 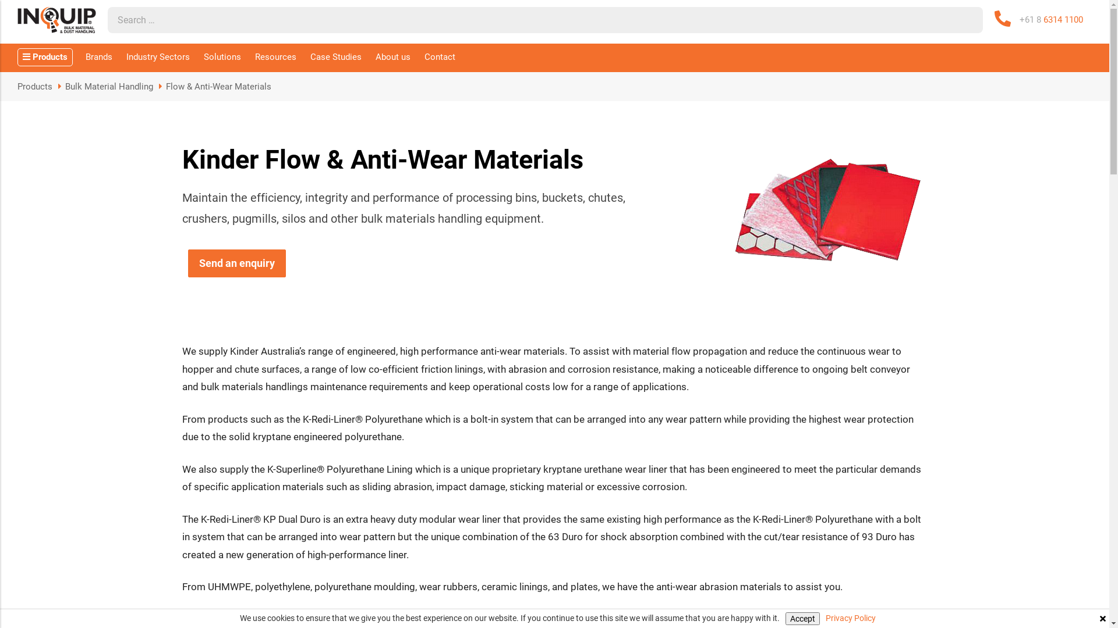 I want to click on Contact, so click(x=440, y=58).